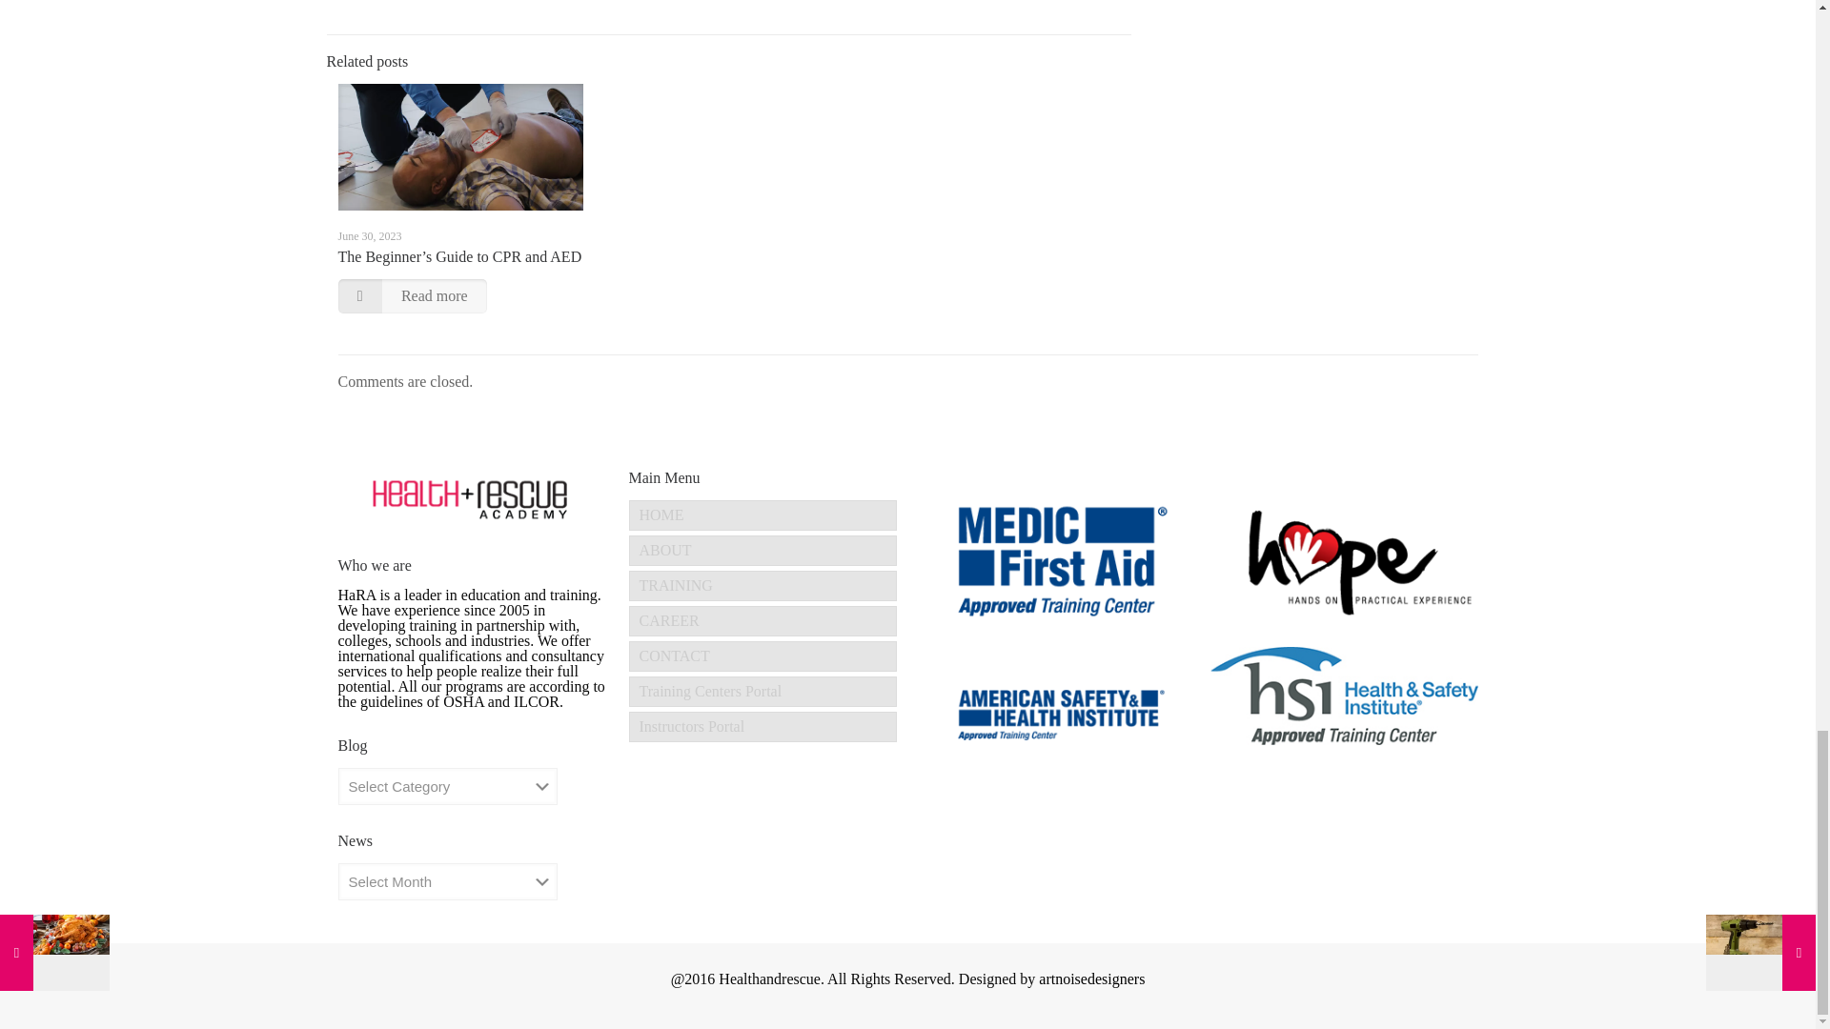 This screenshot has height=1029, width=1830. Describe the element at coordinates (762, 551) in the screenshot. I see `ABOUT` at that location.